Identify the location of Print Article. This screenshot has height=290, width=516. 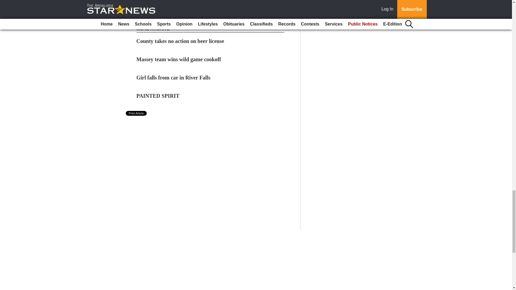
(137, 113).